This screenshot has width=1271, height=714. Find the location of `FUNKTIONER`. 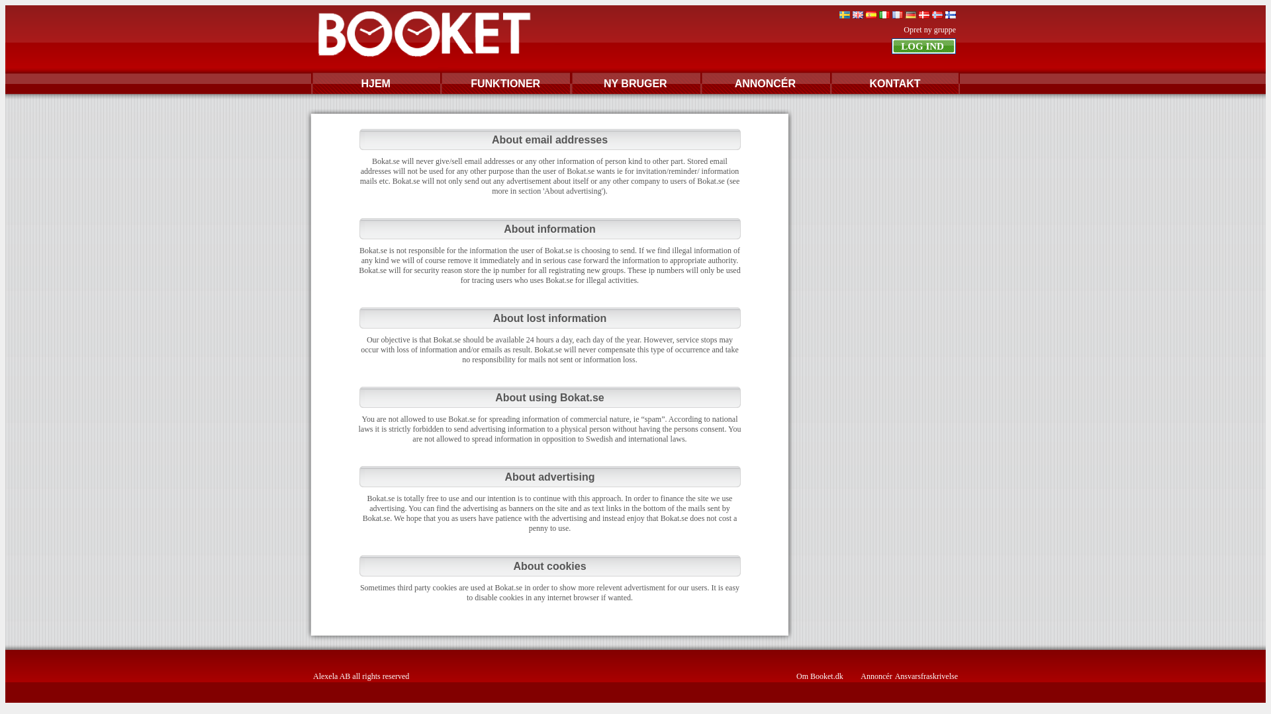

FUNKTIONER is located at coordinates (505, 83).